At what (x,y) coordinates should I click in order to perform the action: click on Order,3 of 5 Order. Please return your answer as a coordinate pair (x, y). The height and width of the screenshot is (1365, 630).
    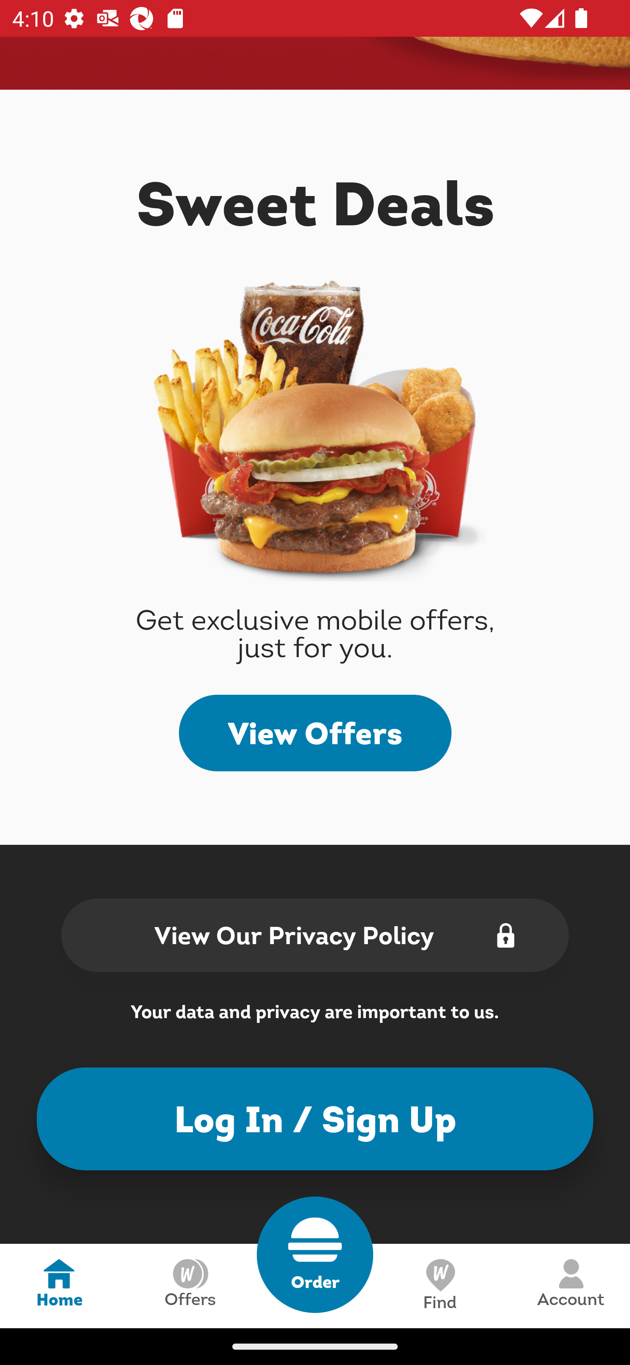
    Looking at the image, I should click on (315, 1255).